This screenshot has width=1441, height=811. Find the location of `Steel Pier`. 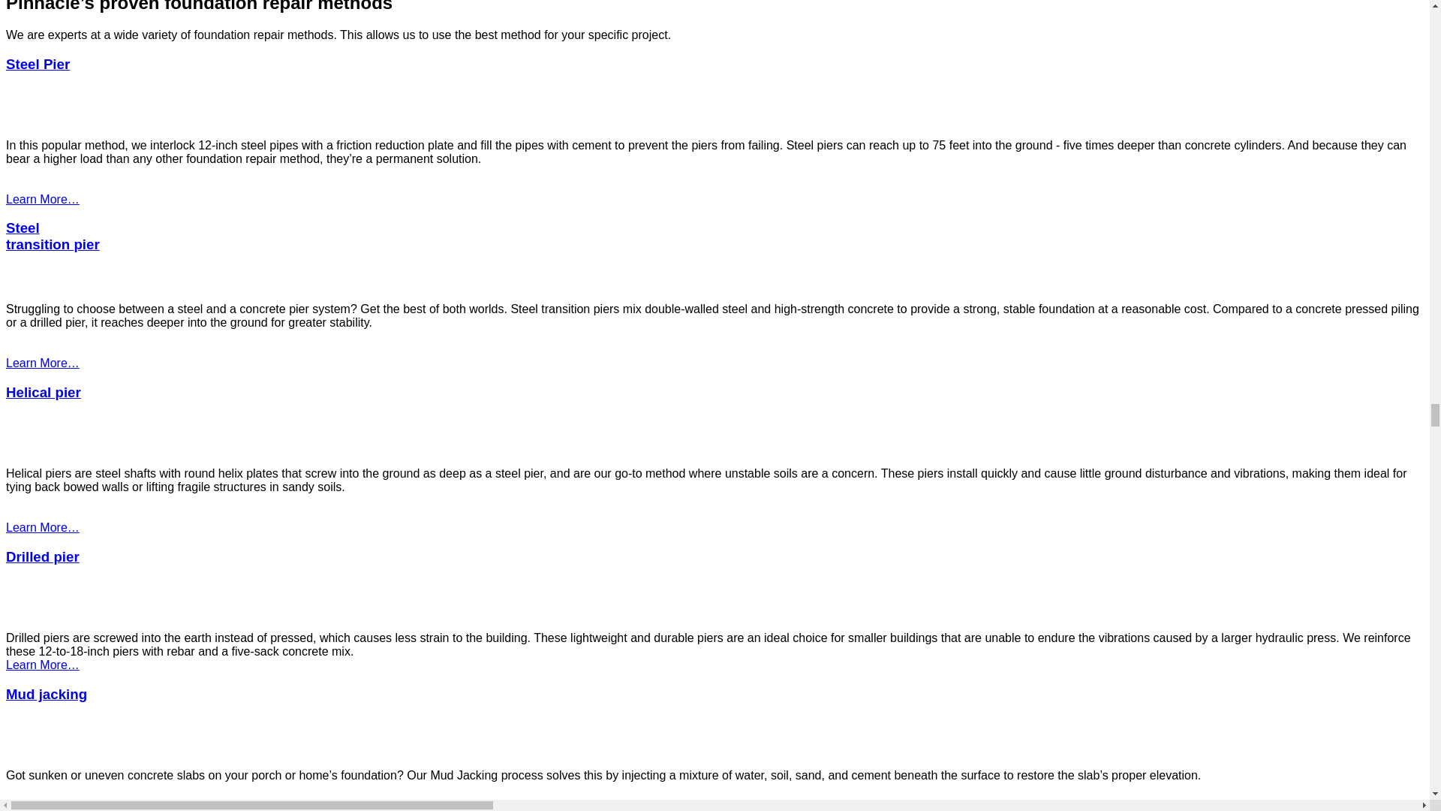

Steel Pier is located at coordinates (38, 64).